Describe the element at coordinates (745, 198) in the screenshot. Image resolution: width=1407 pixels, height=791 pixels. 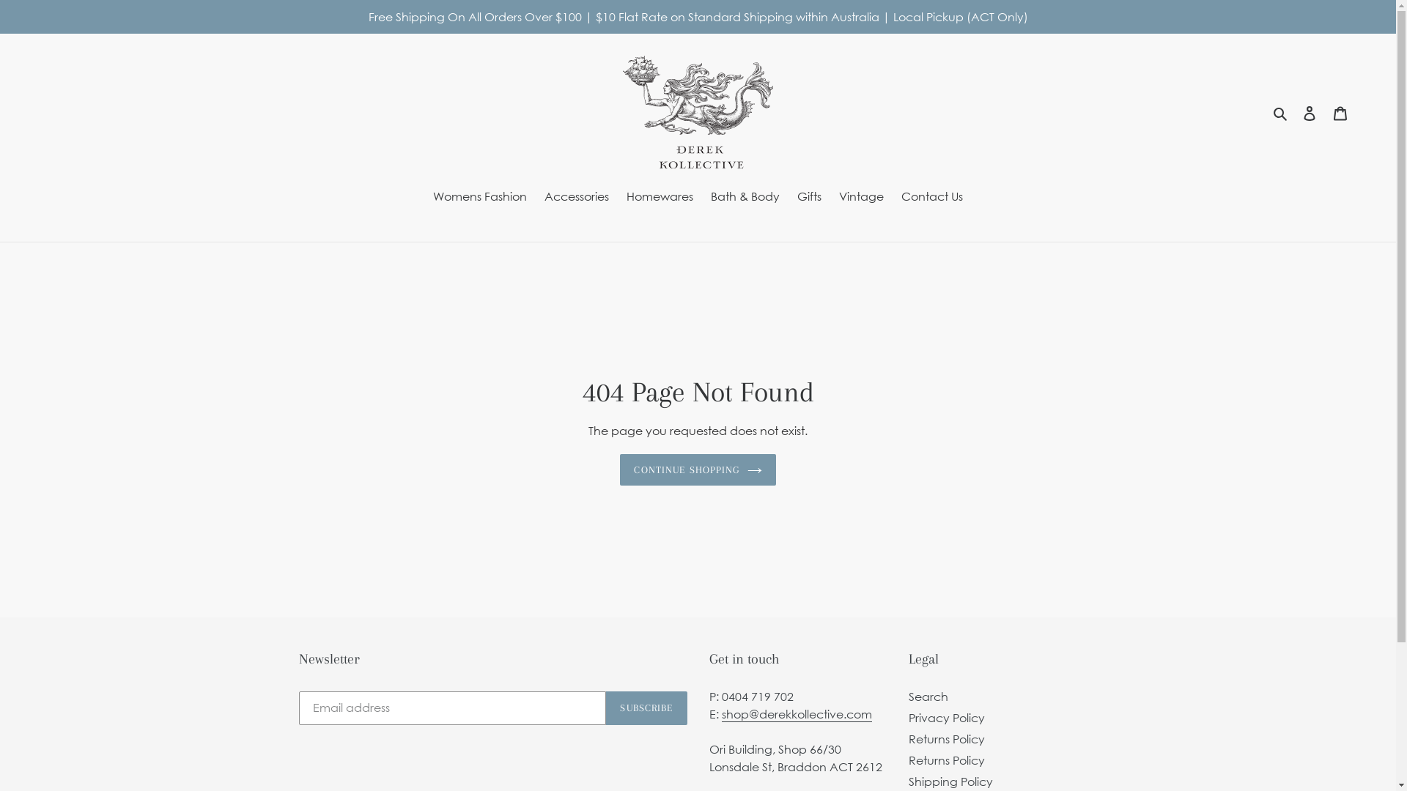
I see `Bath & Body` at that location.